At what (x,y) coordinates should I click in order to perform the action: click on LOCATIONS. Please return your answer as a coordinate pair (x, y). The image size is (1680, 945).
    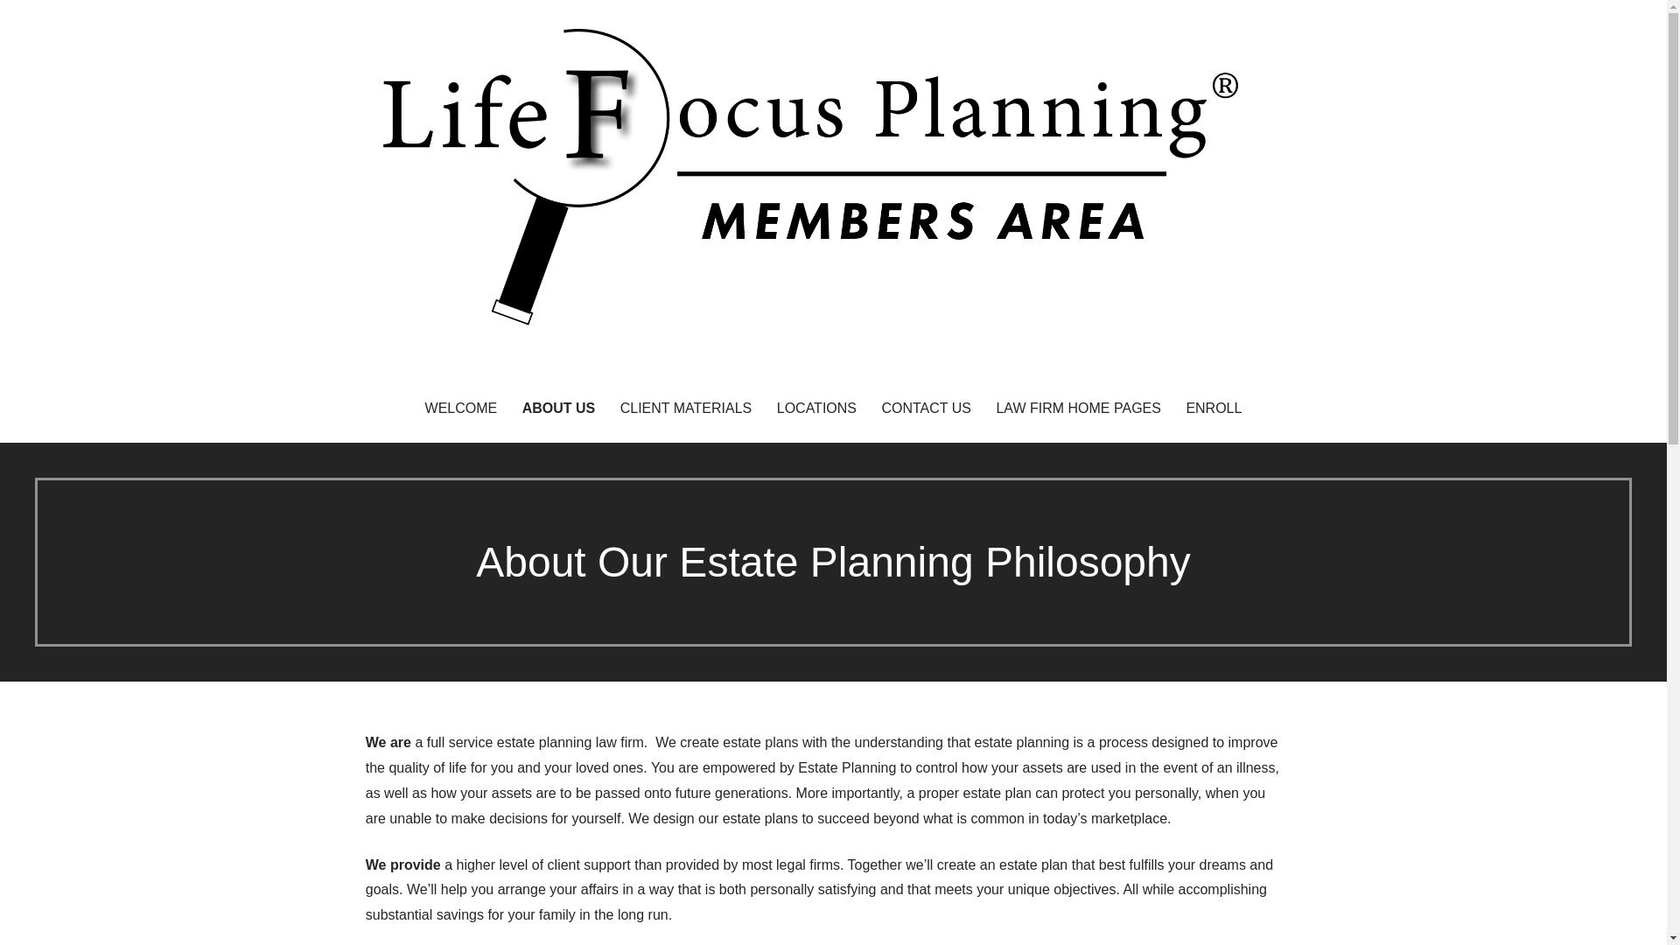
    Looking at the image, I should click on (815, 409).